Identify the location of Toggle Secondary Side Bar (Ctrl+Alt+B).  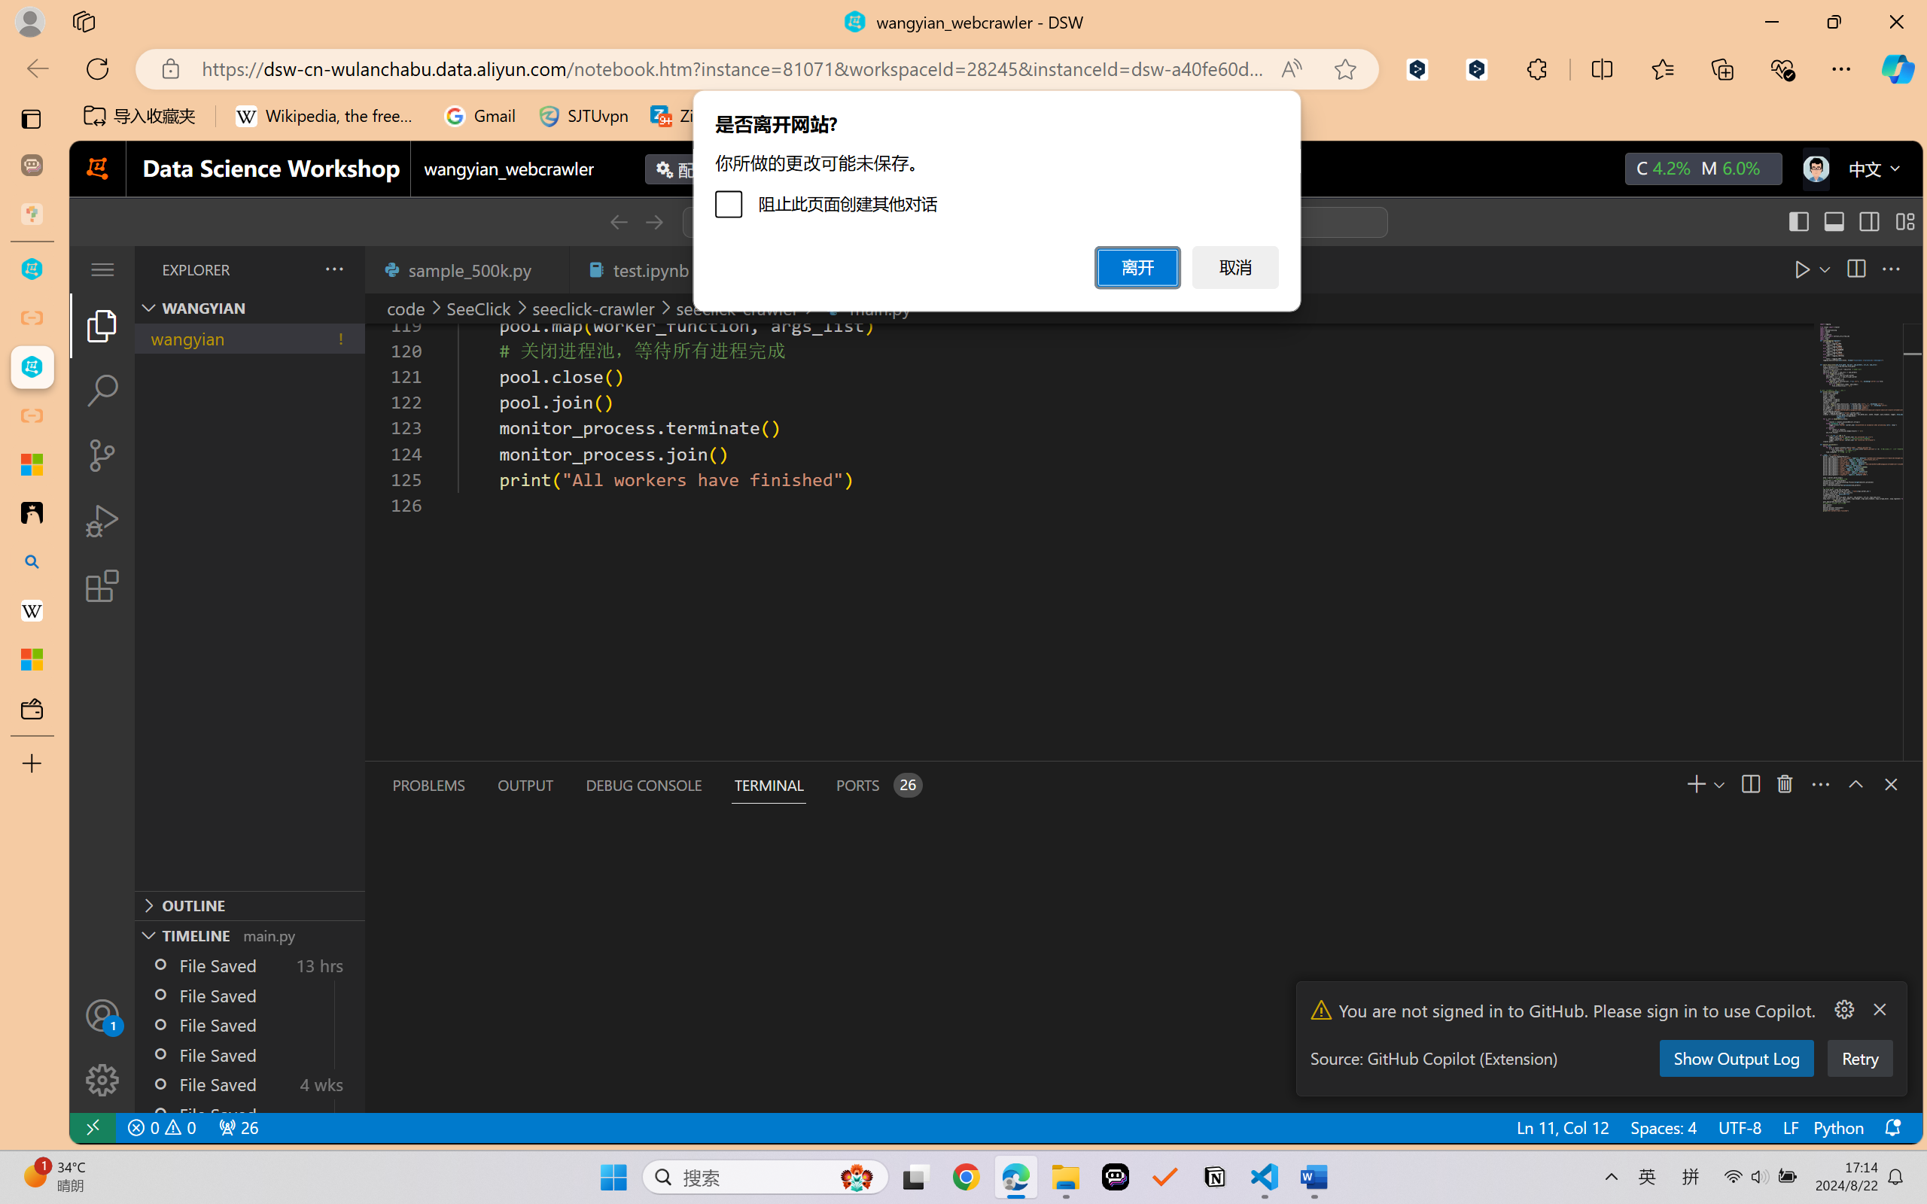
(1868, 222).